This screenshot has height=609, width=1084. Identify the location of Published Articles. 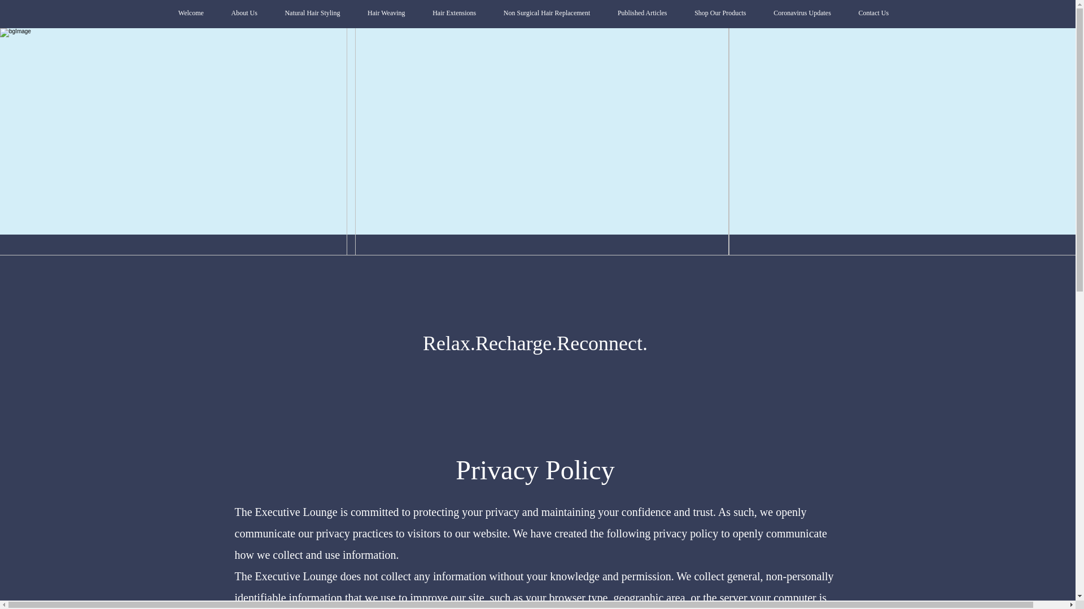
(642, 13).